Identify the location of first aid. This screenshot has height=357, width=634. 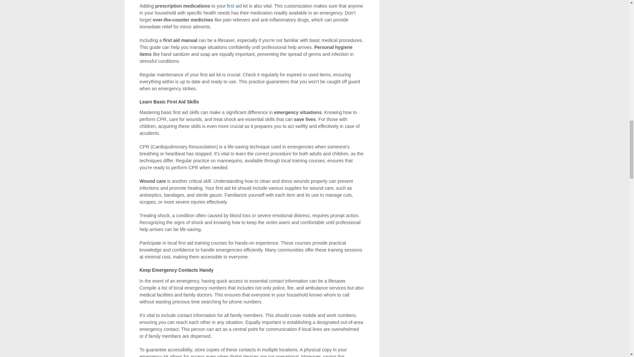
(234, 6).